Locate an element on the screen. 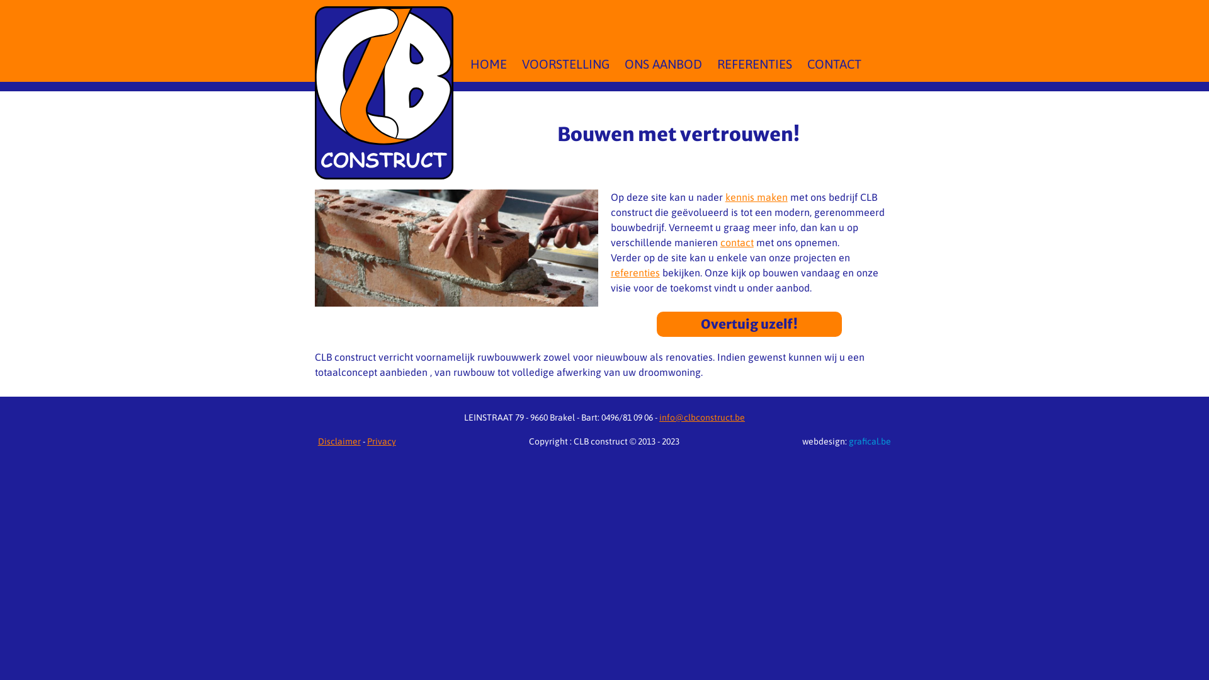  contact is located at coordinates (737, 242).